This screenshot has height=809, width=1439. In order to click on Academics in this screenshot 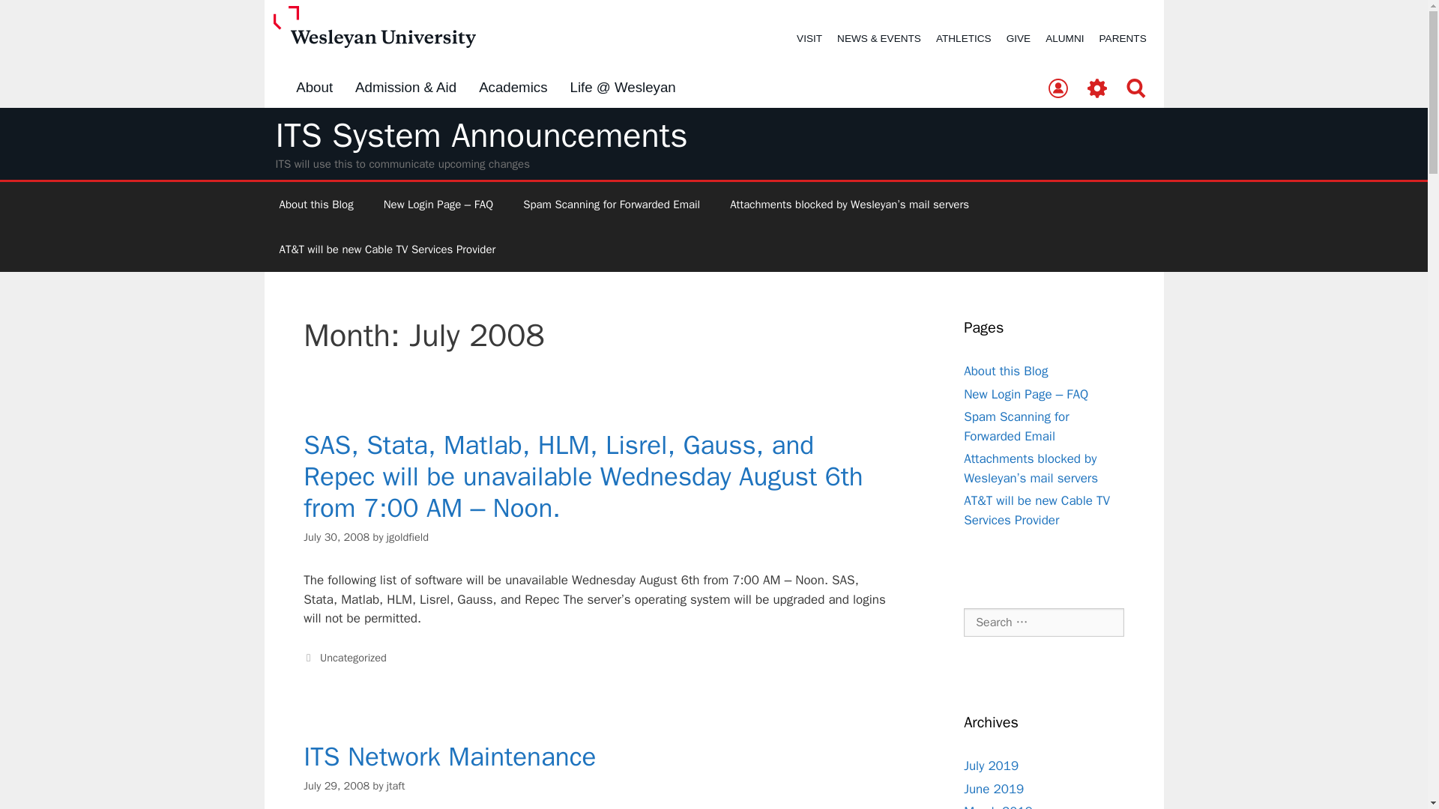, I will do `click(513, 88)`.